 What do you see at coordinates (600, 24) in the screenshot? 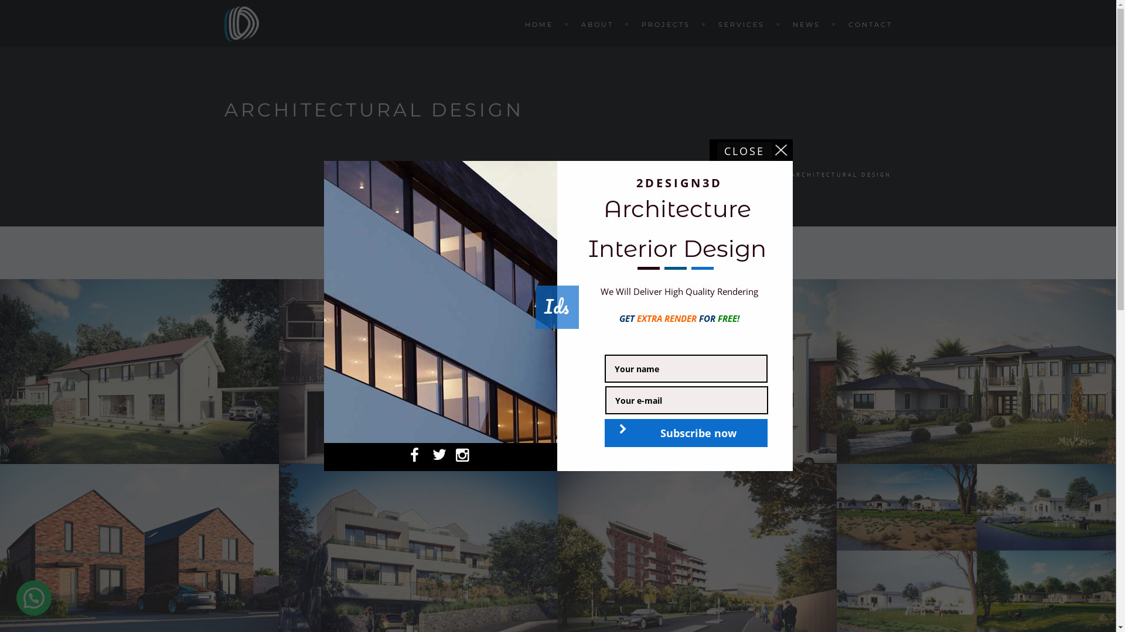
I see `ABOUT` at bounding box center [600, 24].